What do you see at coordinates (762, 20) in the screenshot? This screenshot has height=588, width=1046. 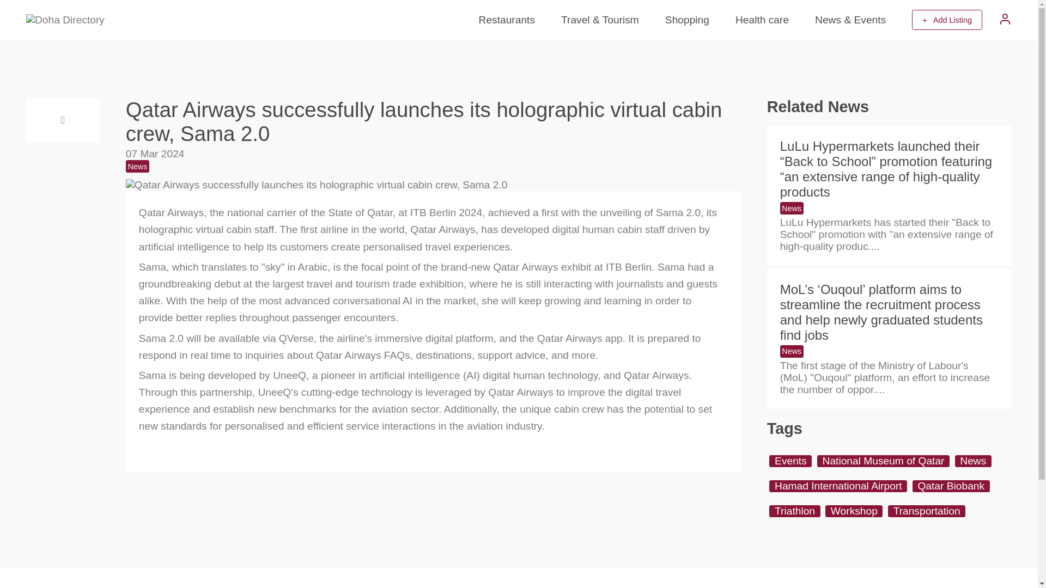 I see `Health care` at bounding box center [762, 20].